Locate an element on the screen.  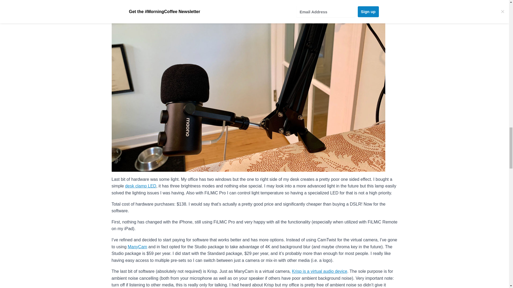
ManyCam is located at coordinates (137, 246).